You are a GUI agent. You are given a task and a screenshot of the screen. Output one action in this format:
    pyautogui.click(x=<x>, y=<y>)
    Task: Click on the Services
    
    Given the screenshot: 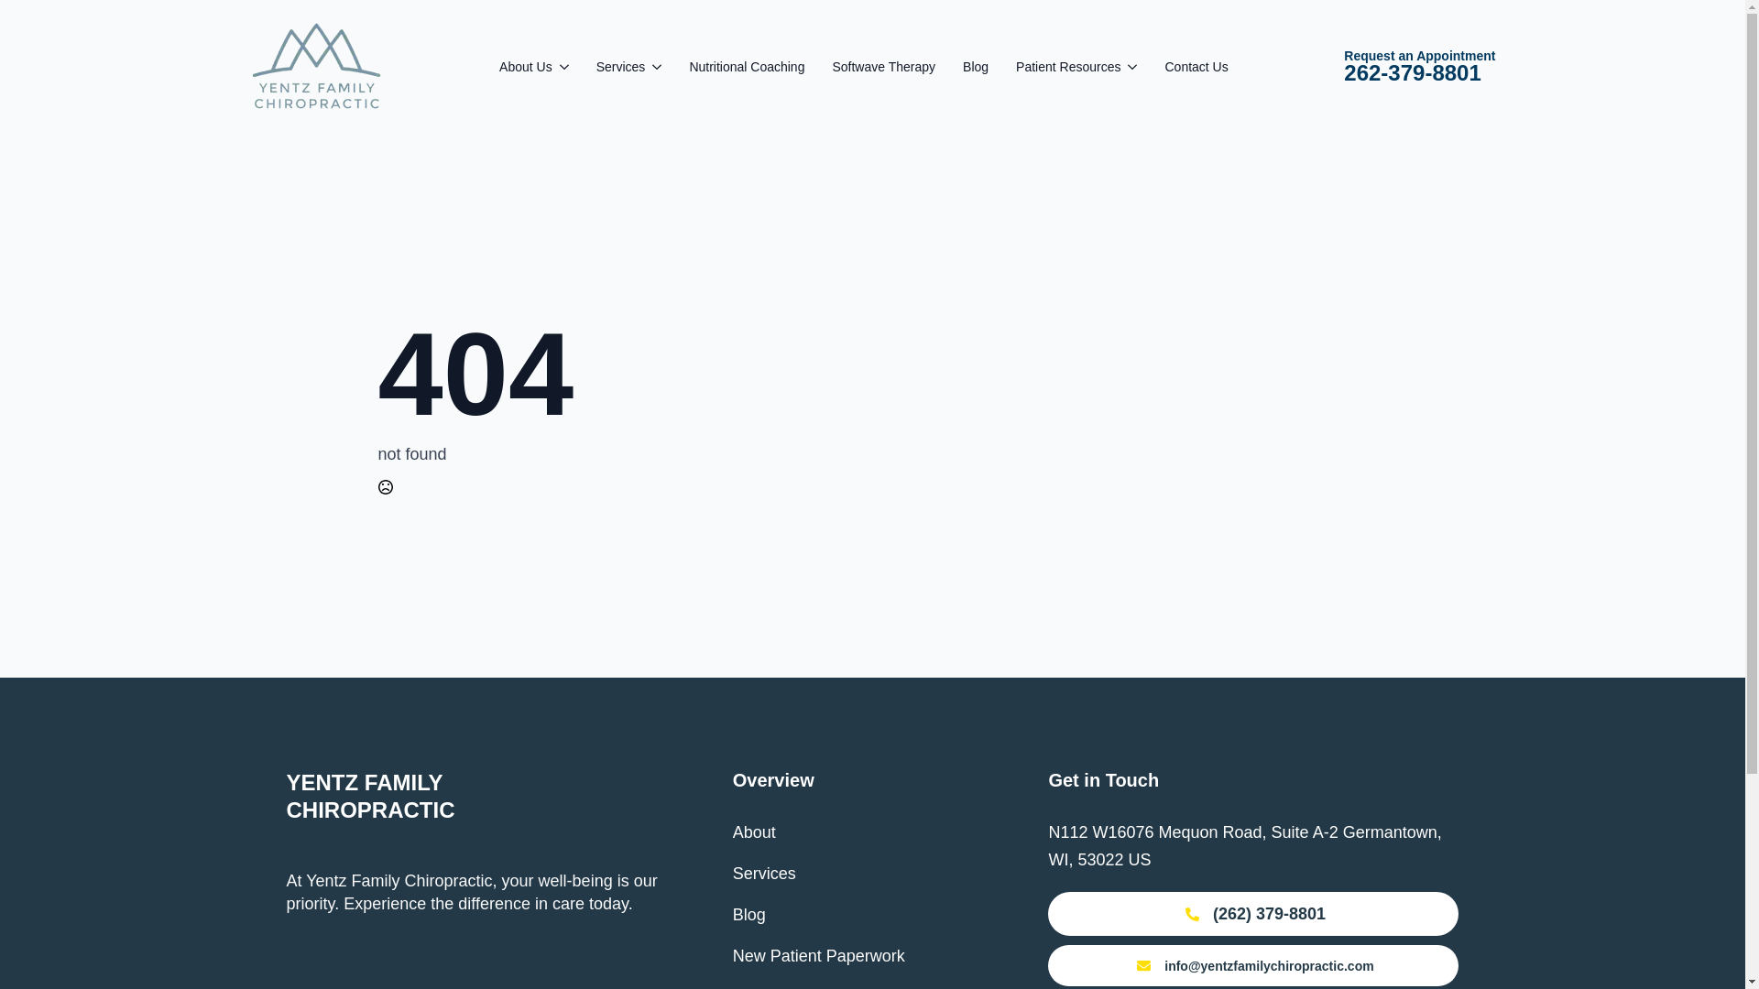 What is the action you would take?
    pyautogui.click(x=764, y=874)
    